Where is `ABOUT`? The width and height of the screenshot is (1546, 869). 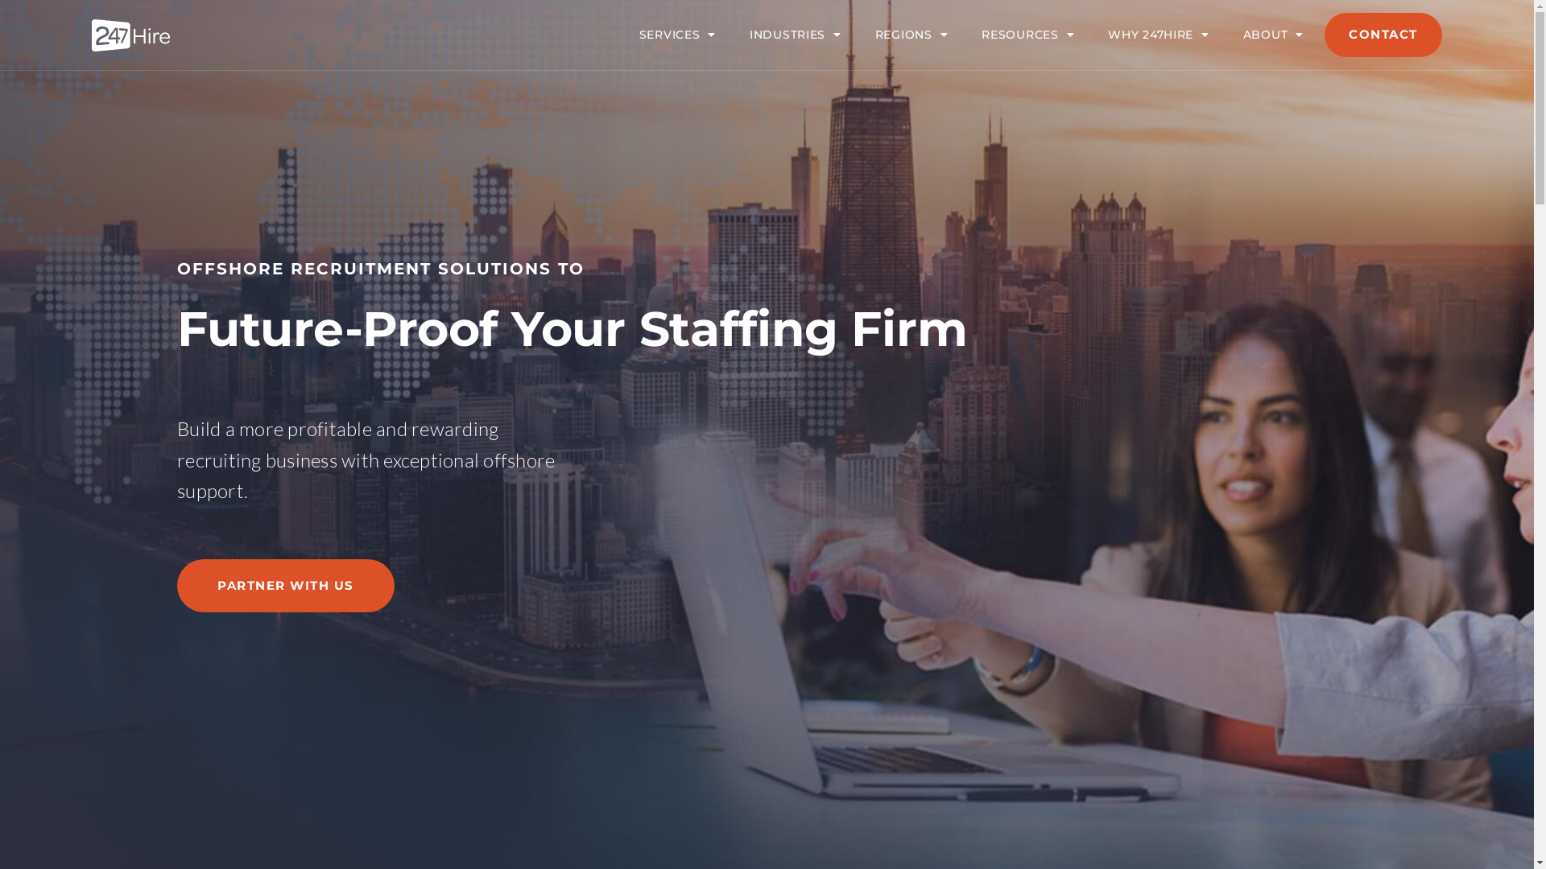 ABOUT is located at coordinates (1274, 35).